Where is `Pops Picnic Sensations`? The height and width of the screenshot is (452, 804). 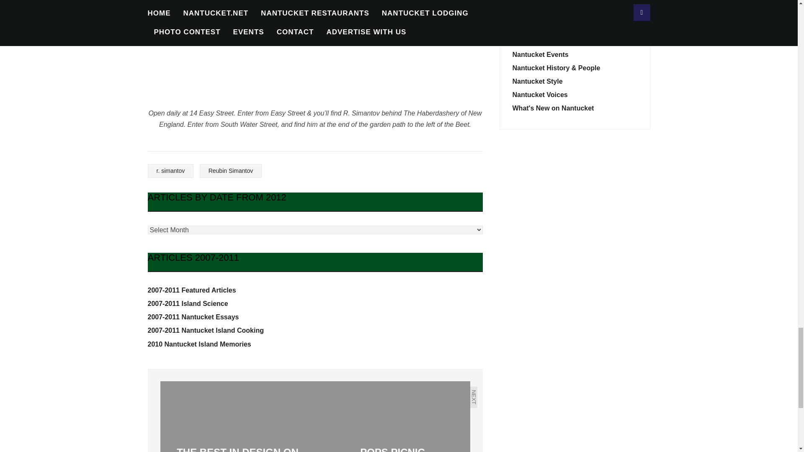
Pops Picnic Sensations is located at coordinates (392, 417).